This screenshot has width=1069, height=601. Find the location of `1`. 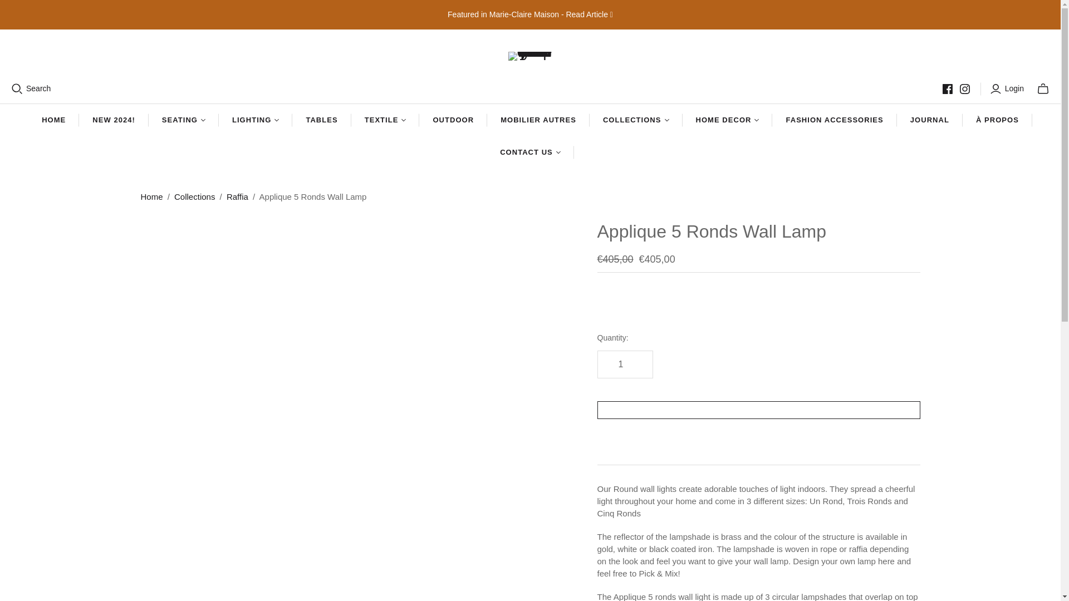

1 is located at coordinates (624, 364).